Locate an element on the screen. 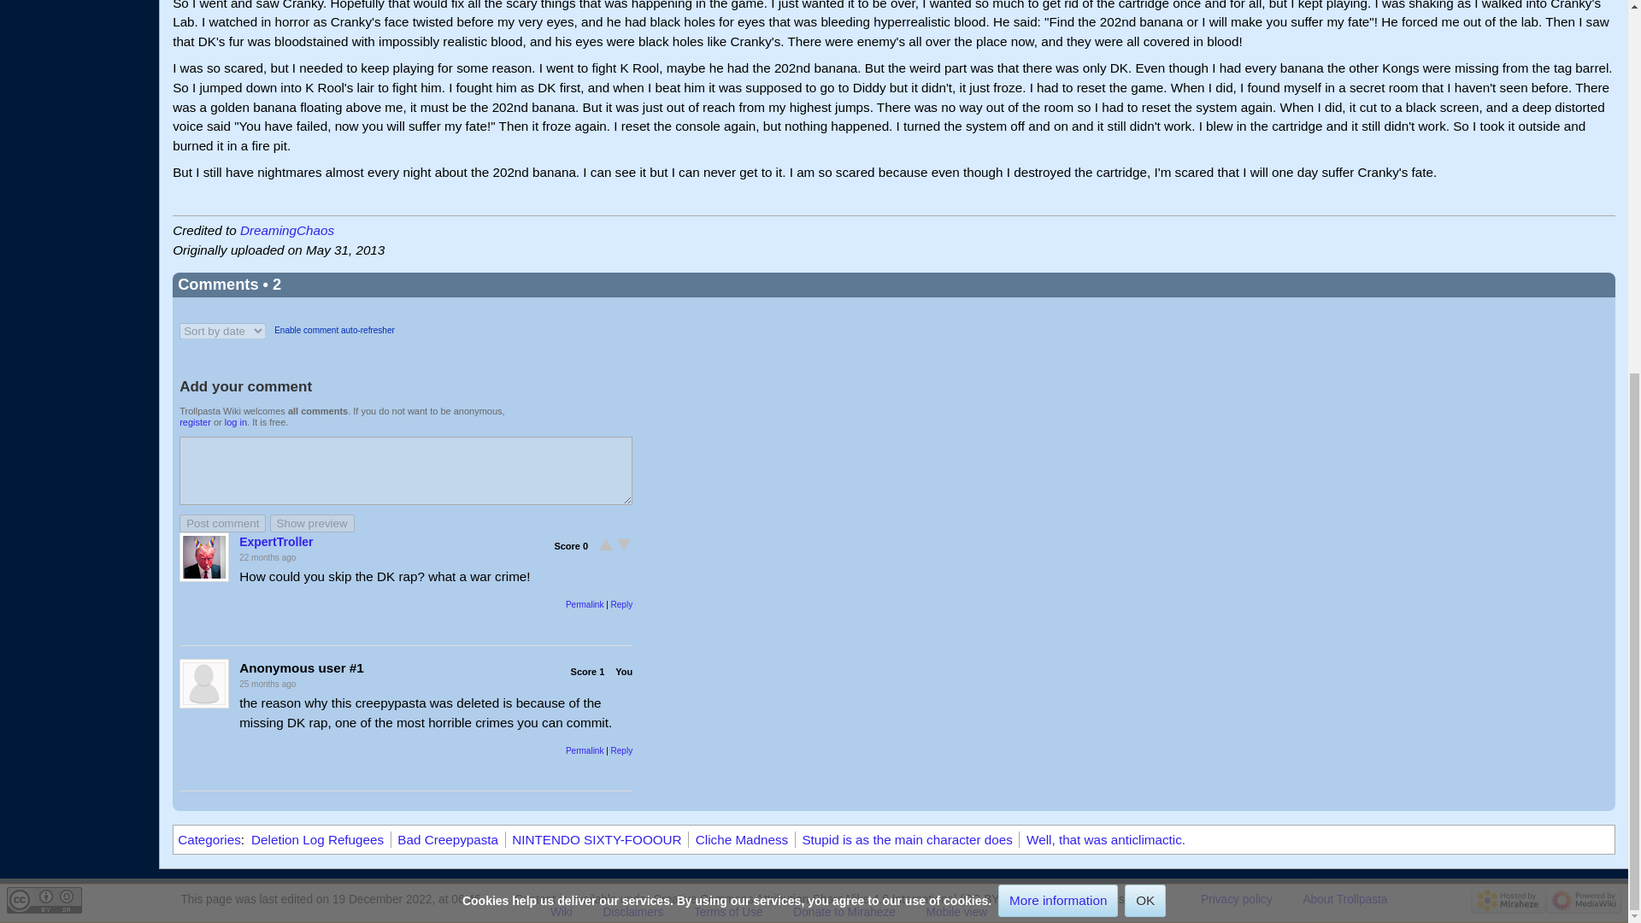  Category:Stupid is as the main character does is located at coordinates (907, 839).